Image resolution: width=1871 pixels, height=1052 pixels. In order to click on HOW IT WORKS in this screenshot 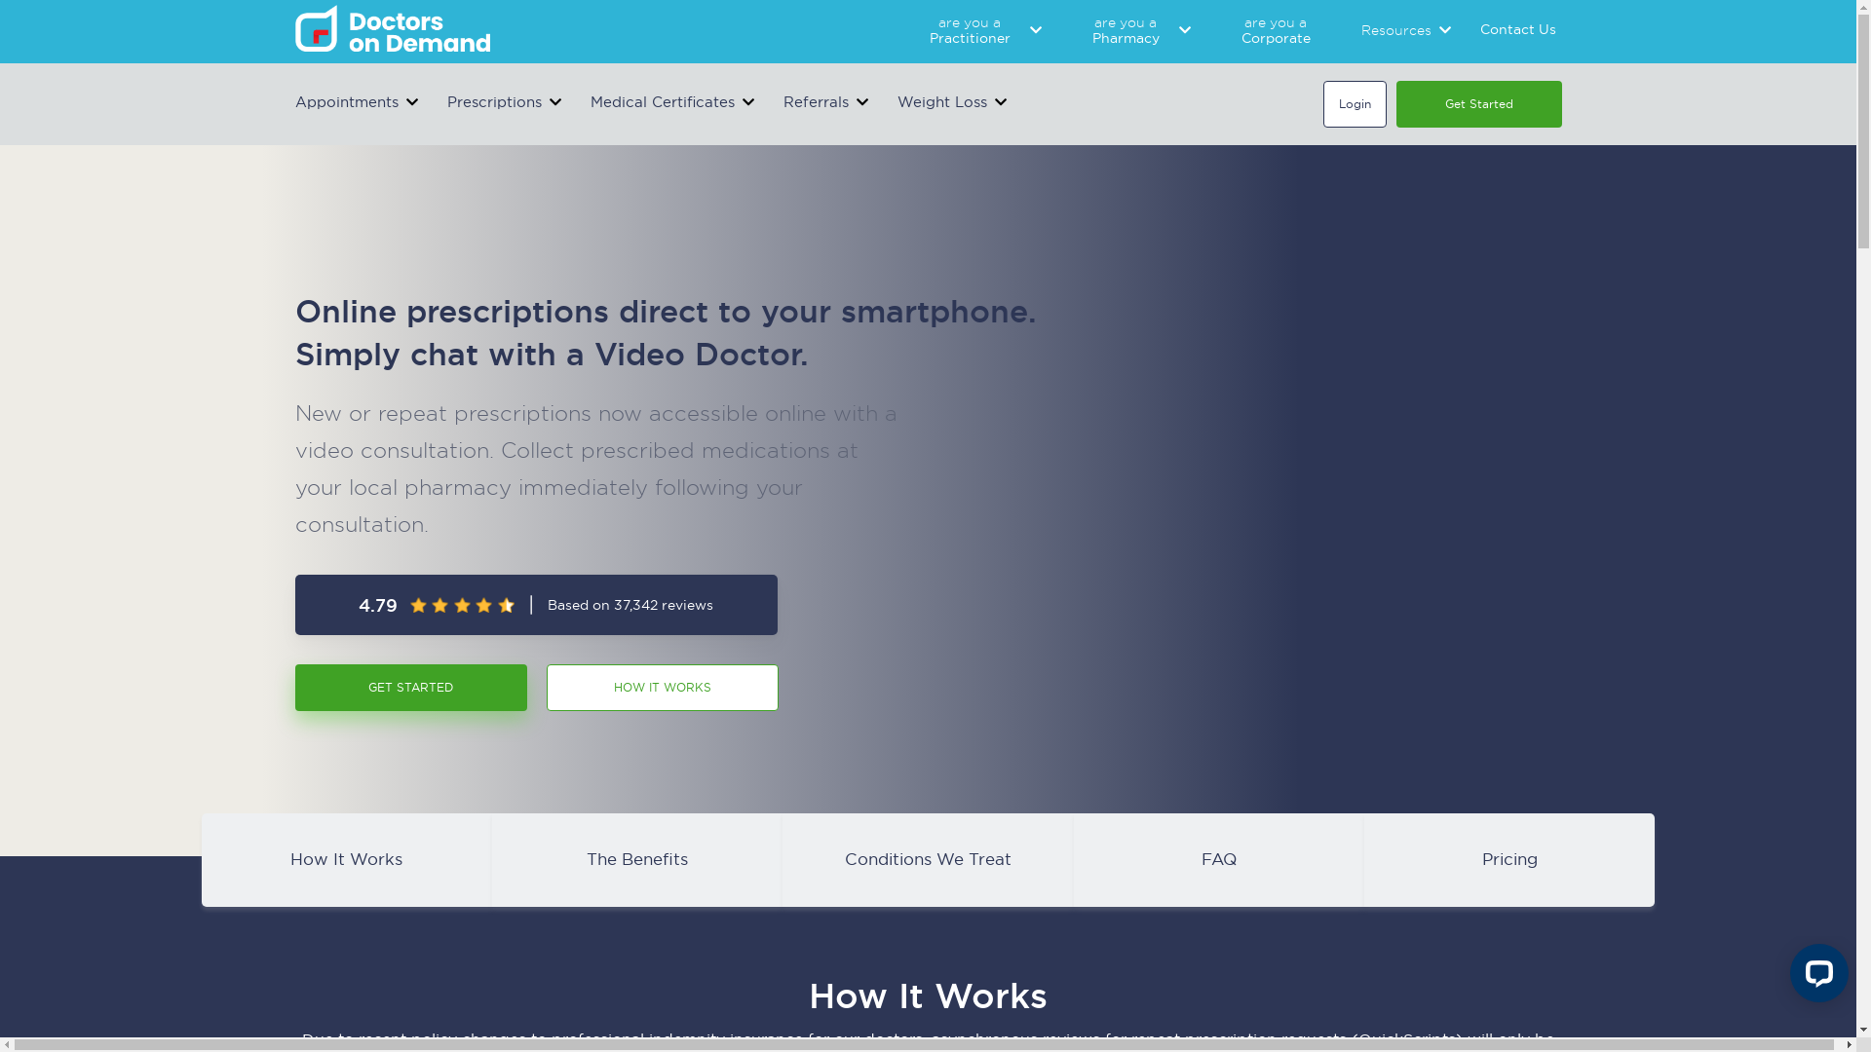, I will do `click(662, 688)`.